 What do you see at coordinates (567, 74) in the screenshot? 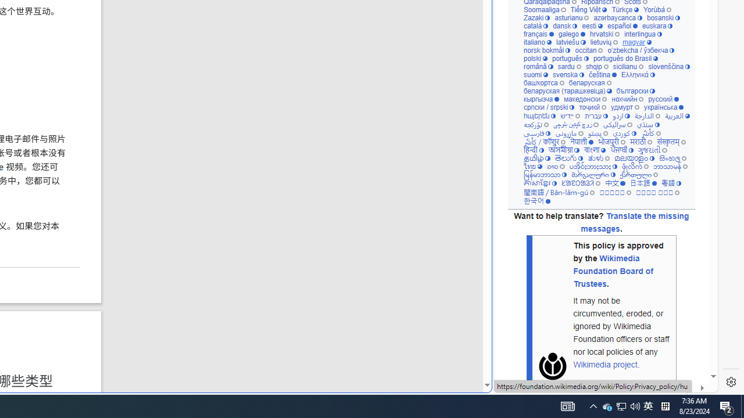
I see `svenska` at bounding box center [567, 74].